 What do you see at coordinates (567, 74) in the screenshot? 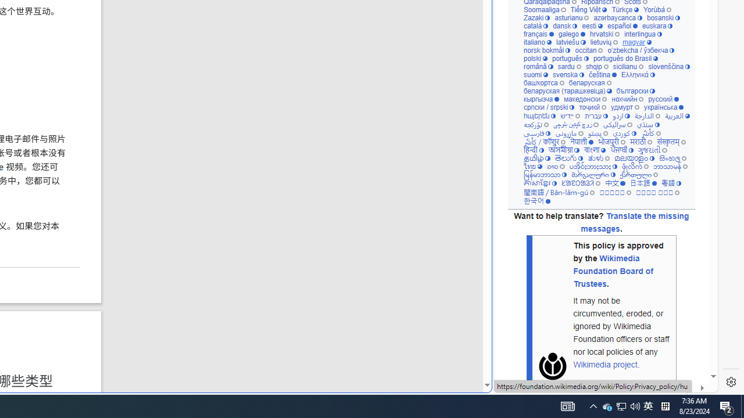
I see `svenska` at bounding box center [567, 74].